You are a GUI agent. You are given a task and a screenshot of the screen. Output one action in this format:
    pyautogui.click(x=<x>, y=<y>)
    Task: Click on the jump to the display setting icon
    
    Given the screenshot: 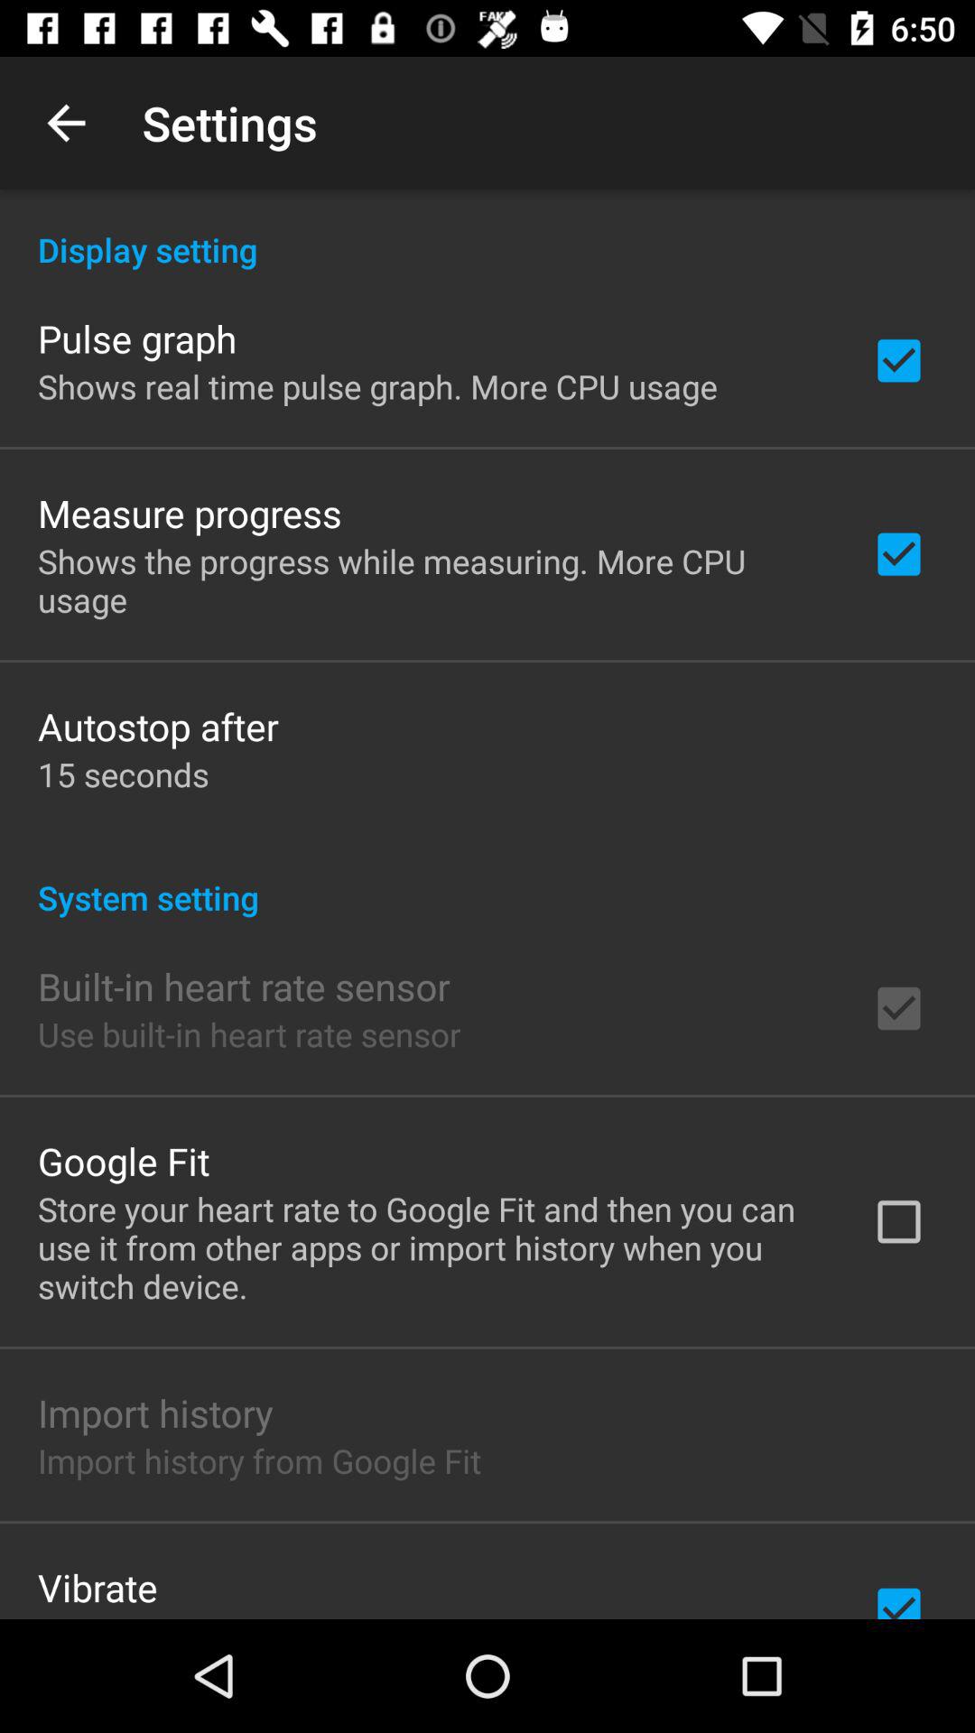 What is the action you would take?
    pyautogui.click(x=487, y=231)
    